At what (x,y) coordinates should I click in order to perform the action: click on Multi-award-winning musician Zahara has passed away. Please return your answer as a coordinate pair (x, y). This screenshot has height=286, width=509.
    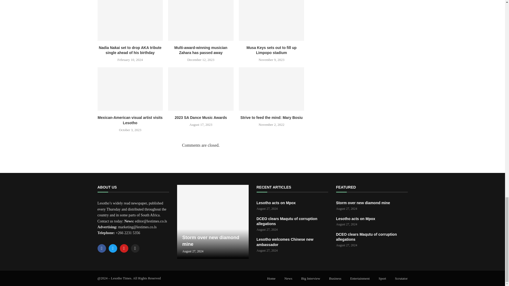
    Looking at the image, I should click on (201, 20).